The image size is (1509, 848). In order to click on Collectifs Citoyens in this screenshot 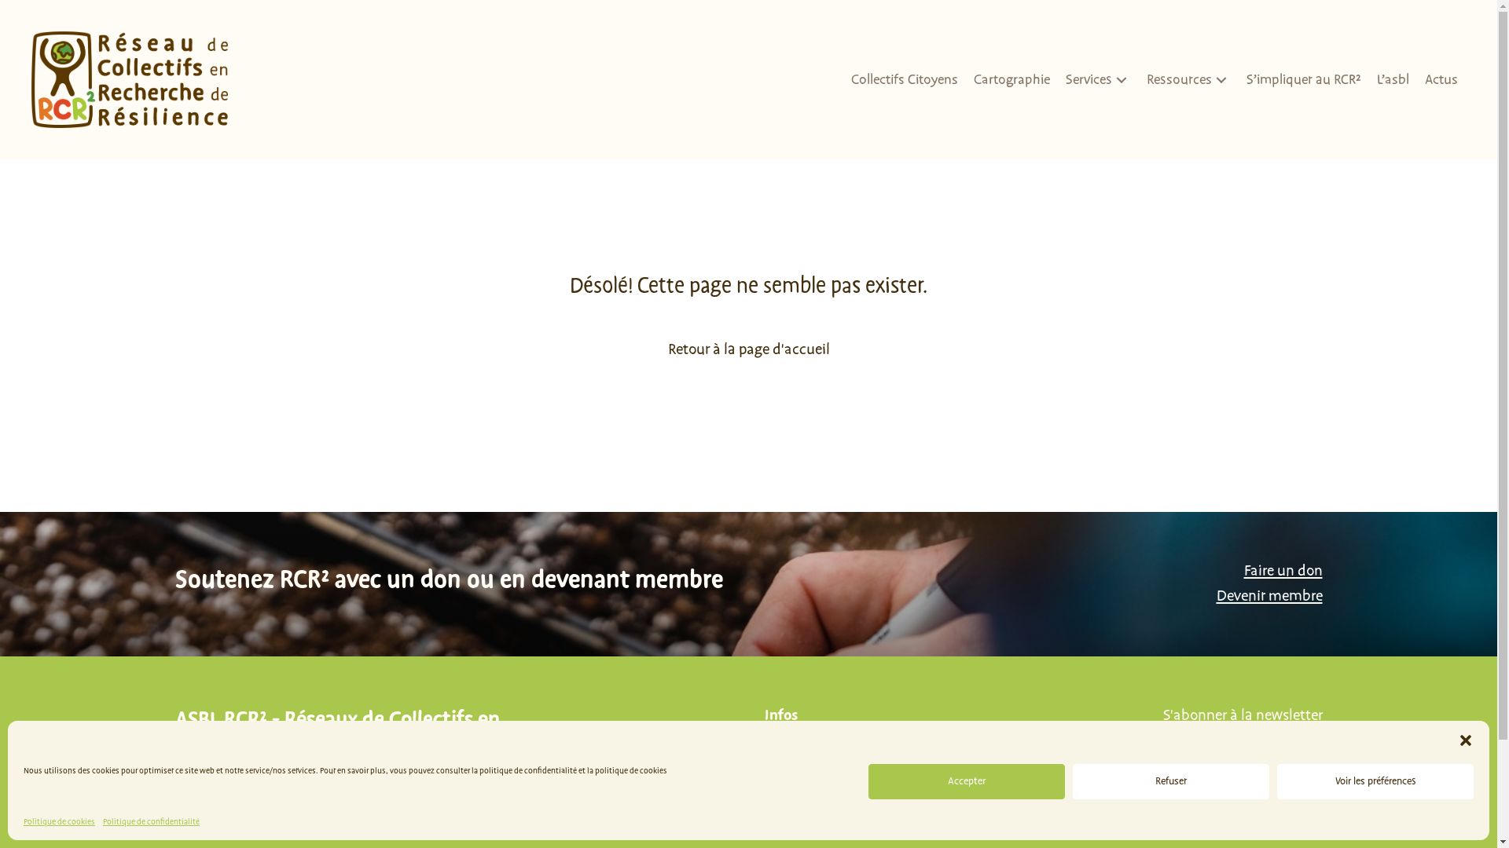, I will do `click(905, 80)`.